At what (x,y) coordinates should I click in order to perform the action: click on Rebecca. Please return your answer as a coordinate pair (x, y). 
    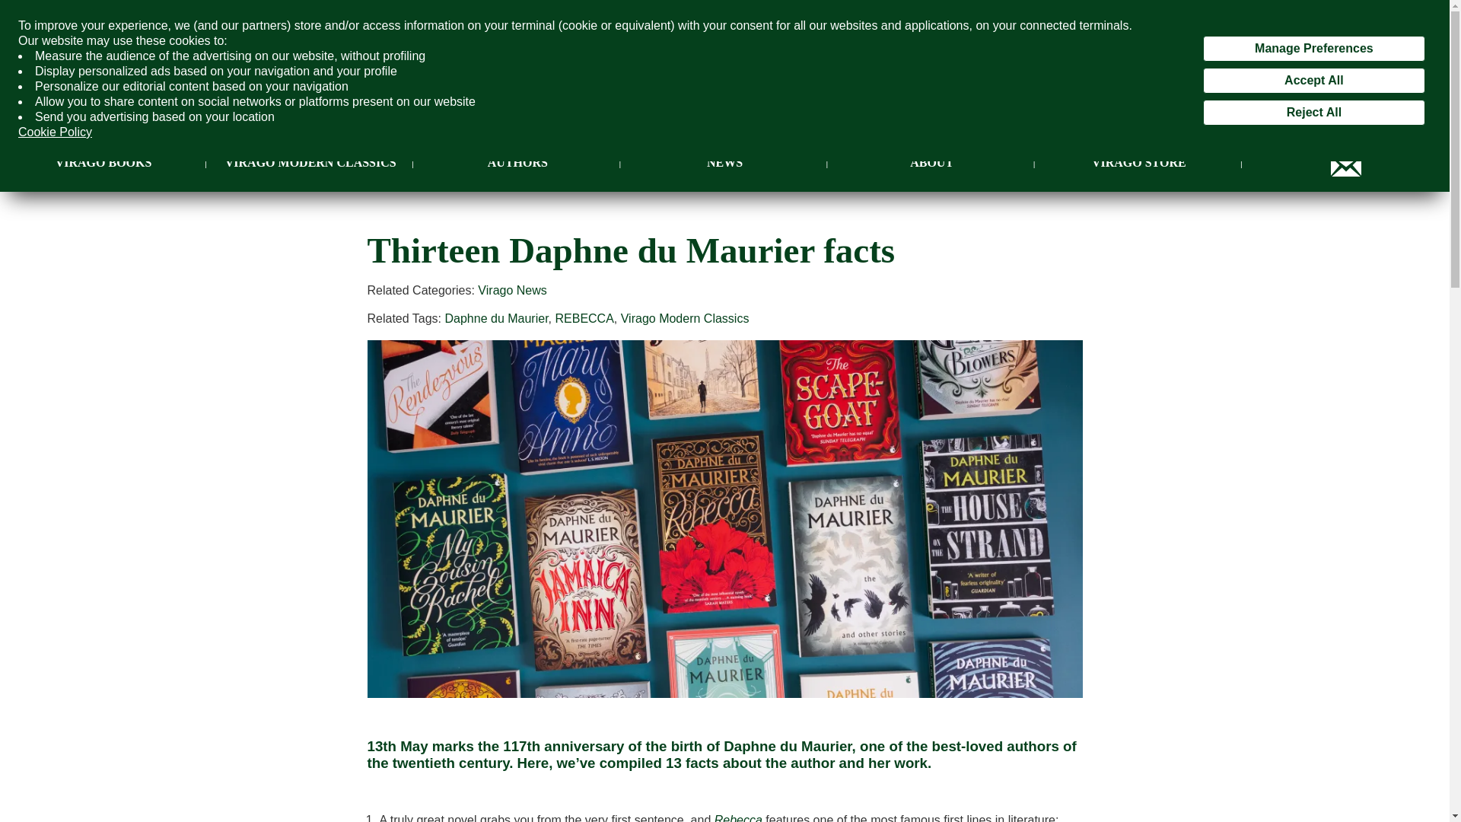
    Looking at the image, I should click on (738, 817).